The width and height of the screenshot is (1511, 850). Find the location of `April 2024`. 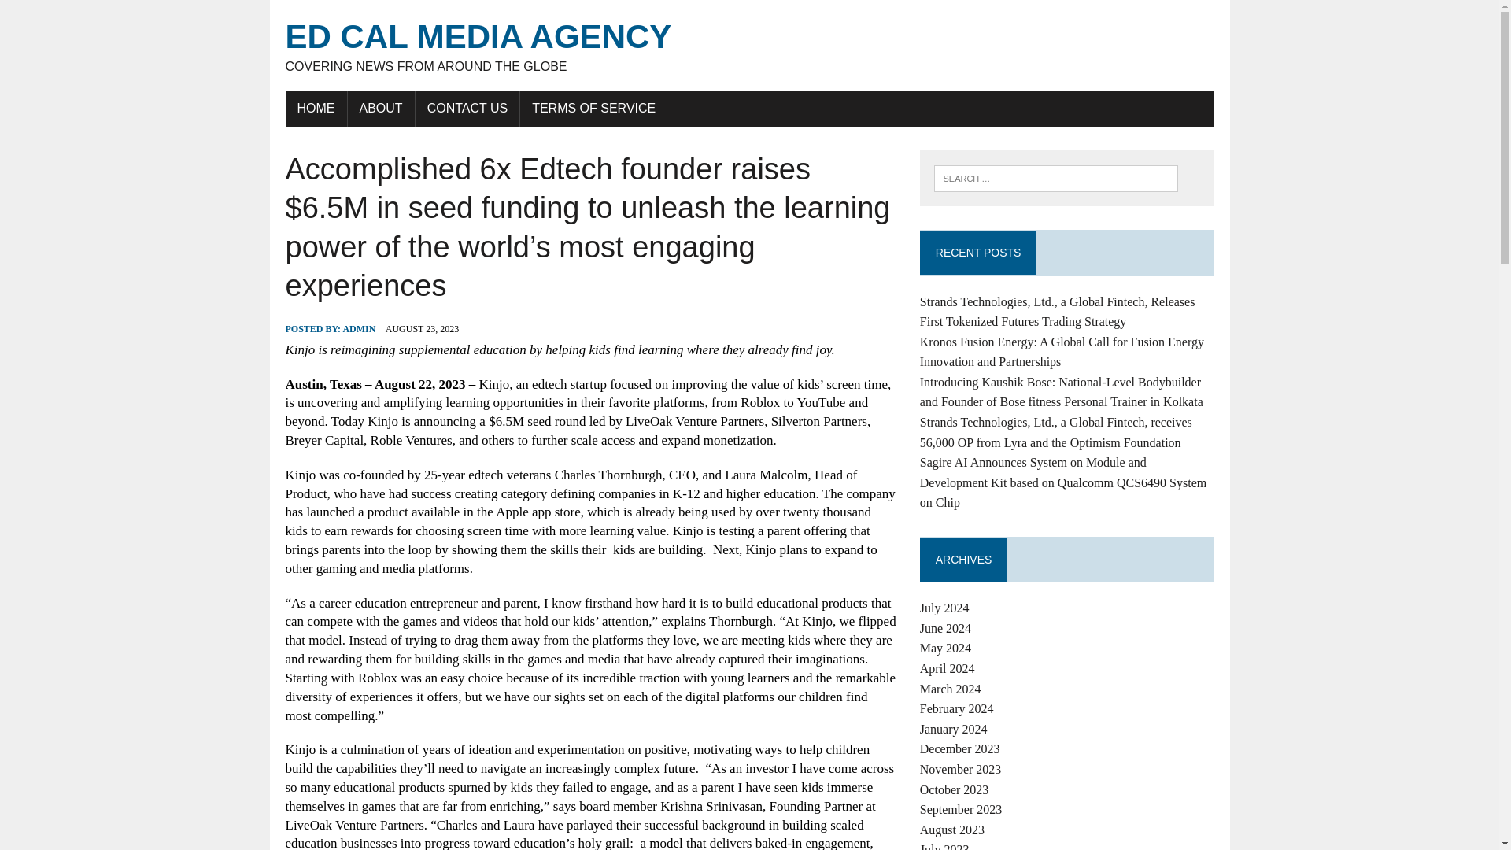

April 2024 is located at coordinates (948, 668).